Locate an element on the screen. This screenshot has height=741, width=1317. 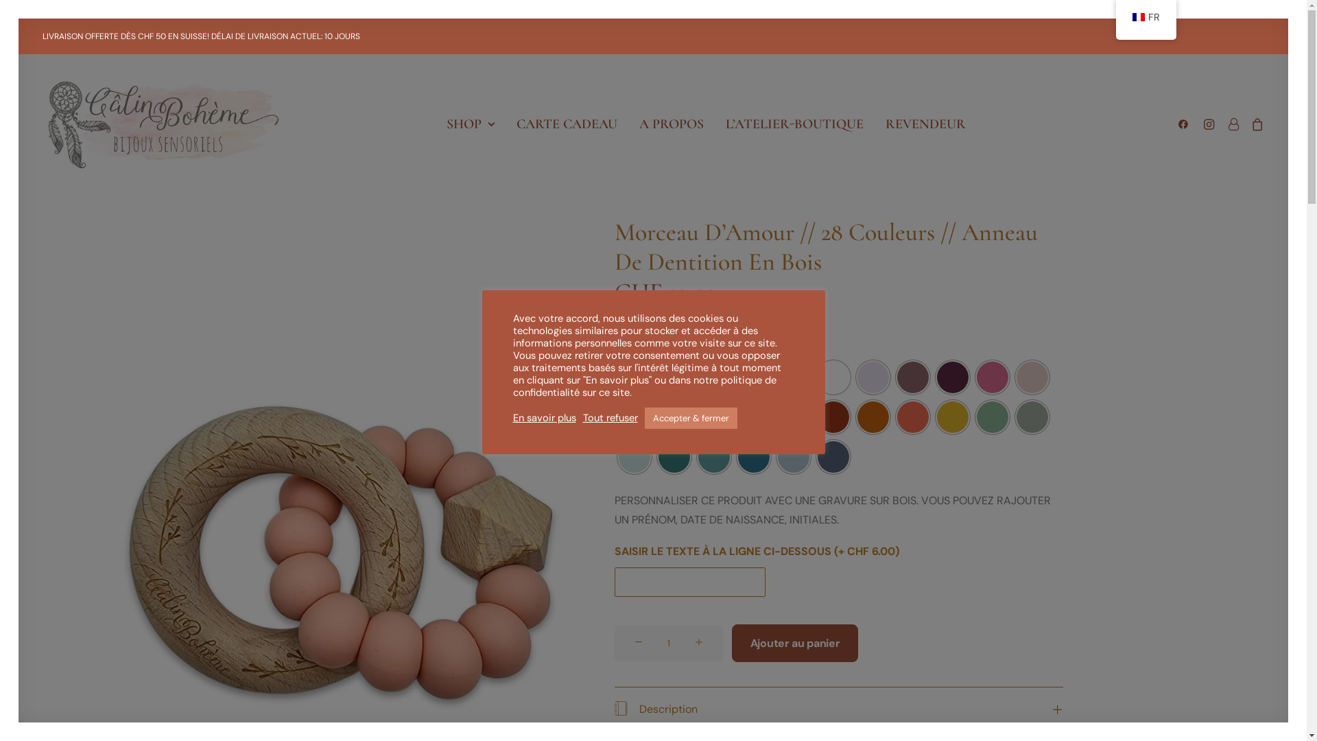
Marbre is located at coordinates (833, 377).